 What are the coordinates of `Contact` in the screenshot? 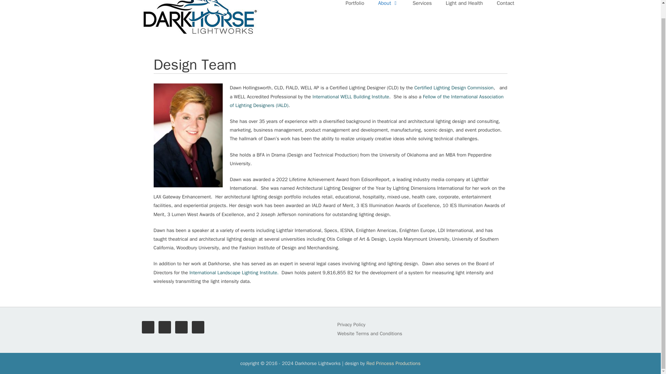 It's located at (505, 7).